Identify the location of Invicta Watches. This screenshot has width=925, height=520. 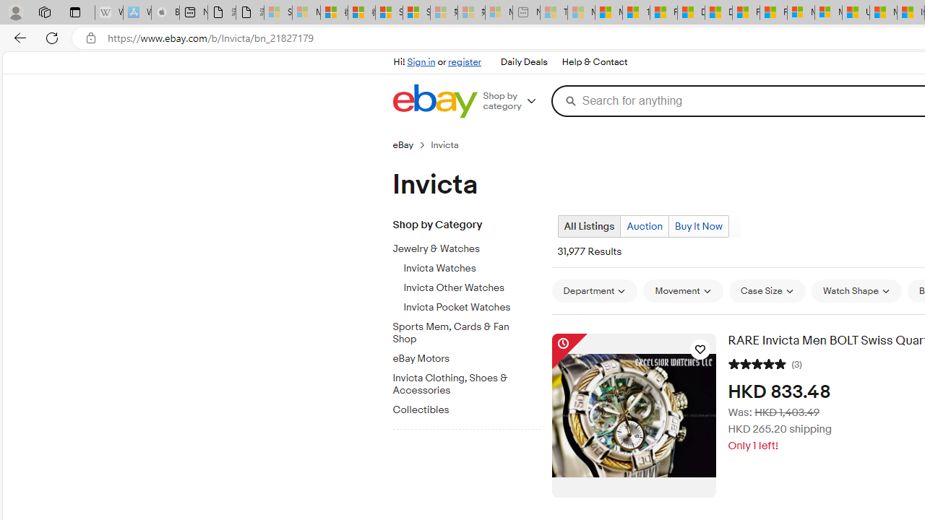
(472, 266).